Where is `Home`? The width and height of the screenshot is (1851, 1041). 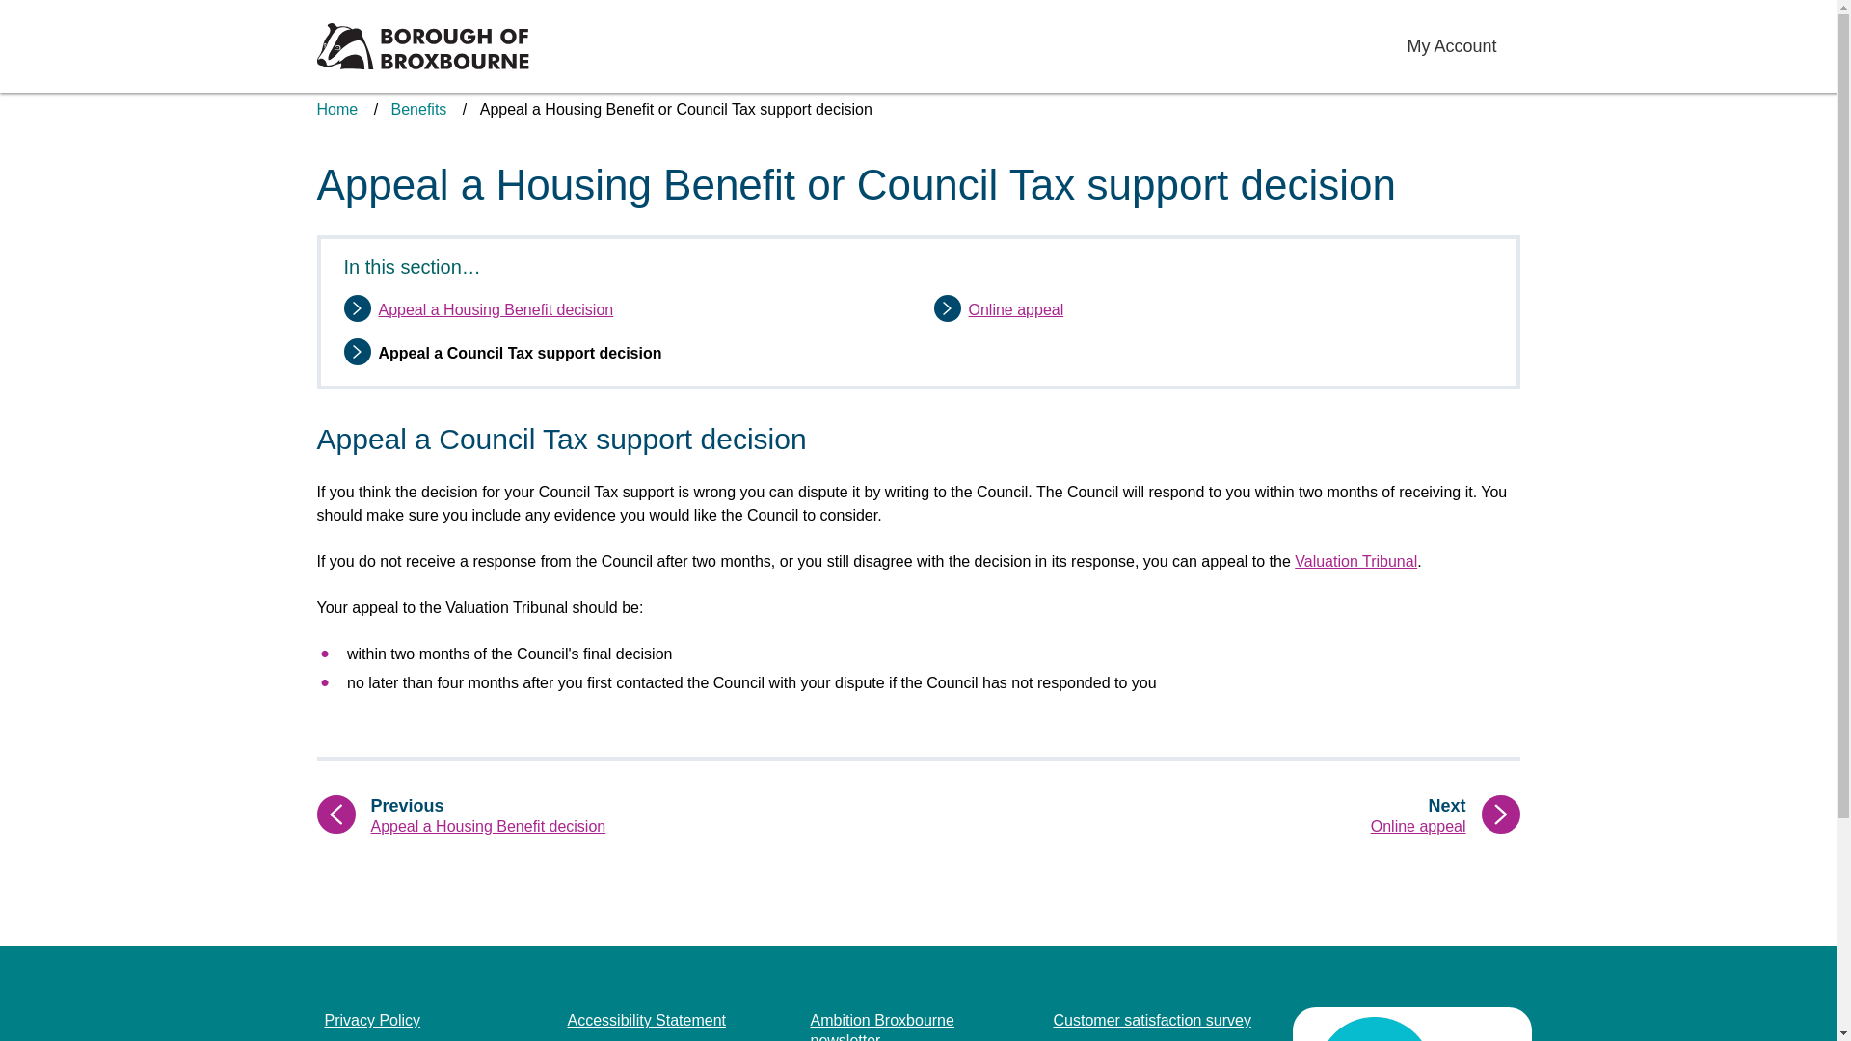
Home is located at coordinates (627, 1039).